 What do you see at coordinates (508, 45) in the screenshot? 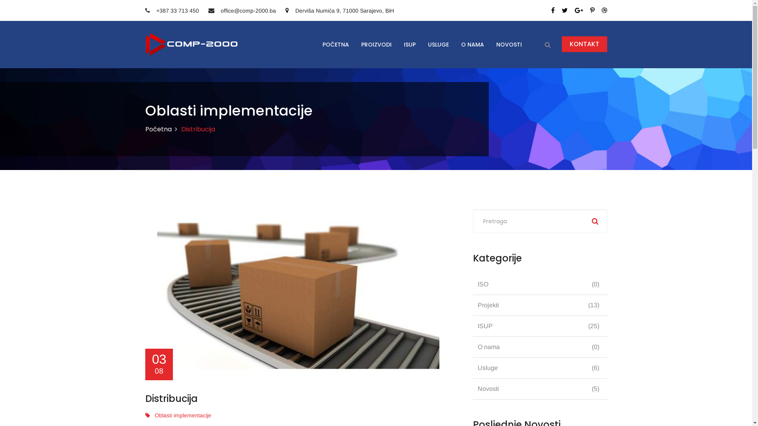
I see `NOVOSTI` at bounding box center [508, 45].